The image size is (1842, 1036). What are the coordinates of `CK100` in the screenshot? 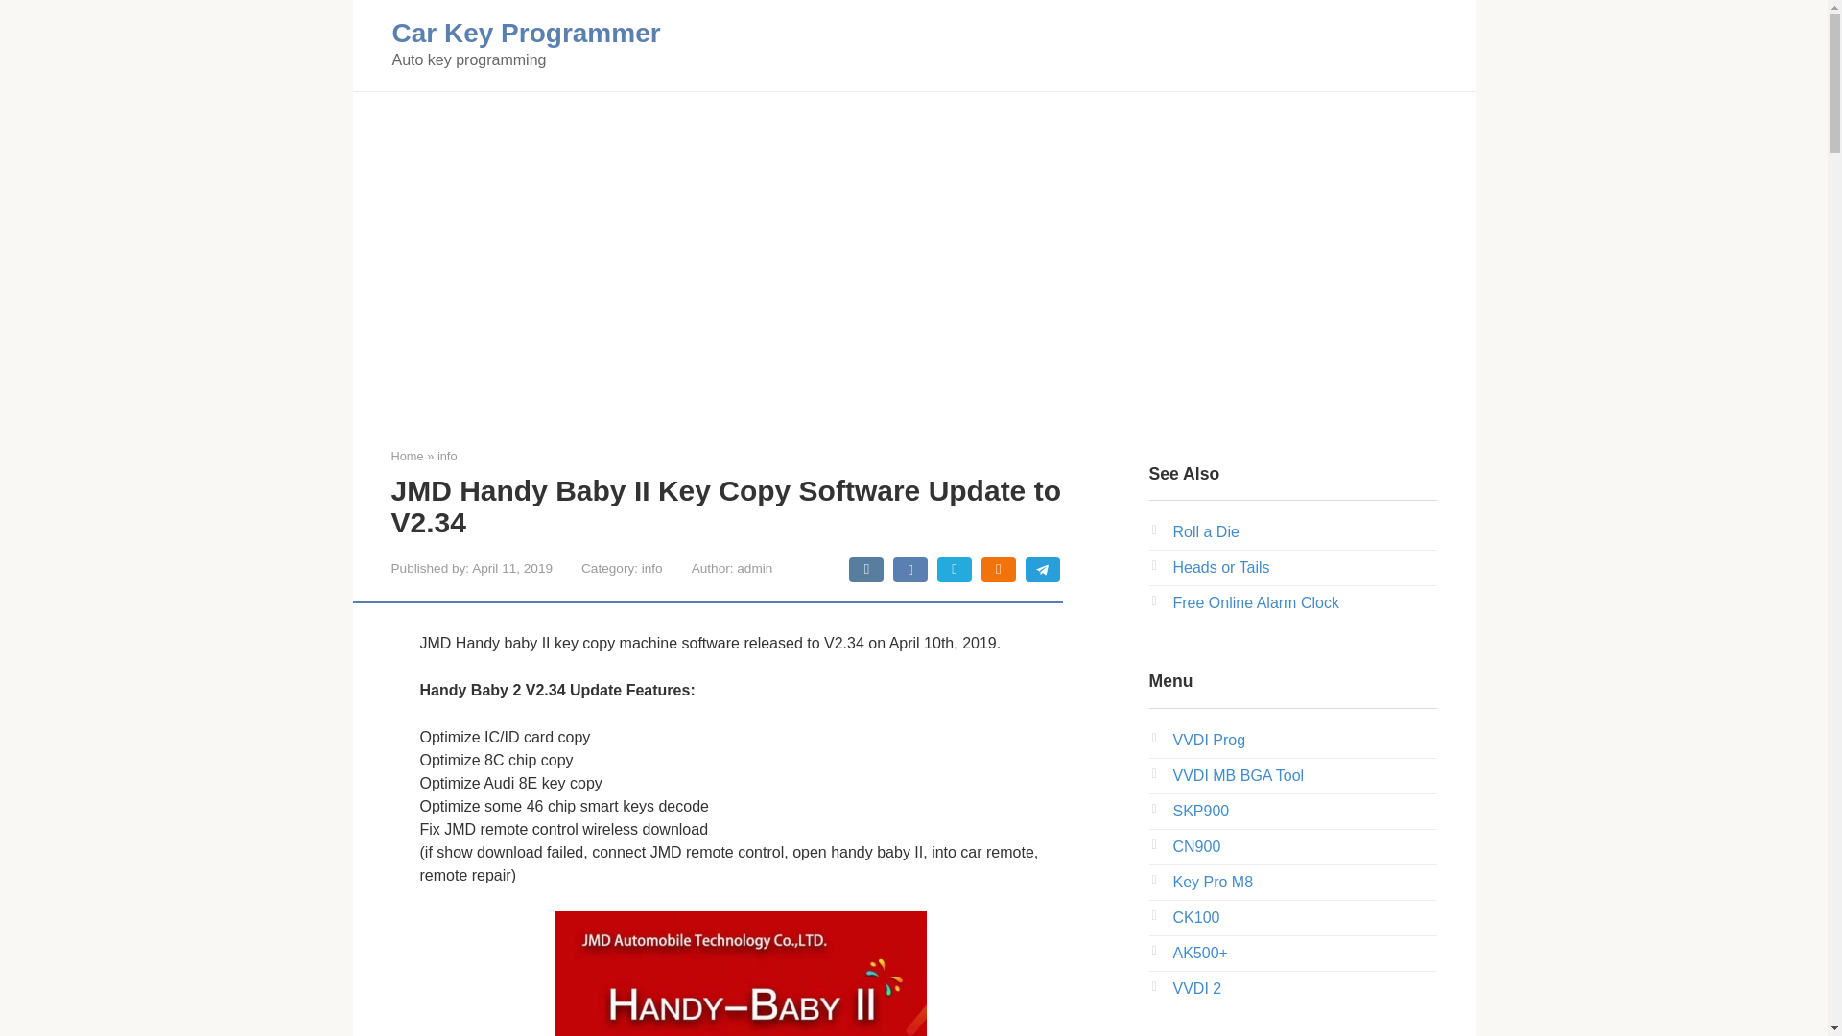 It's located at (1195, 917).